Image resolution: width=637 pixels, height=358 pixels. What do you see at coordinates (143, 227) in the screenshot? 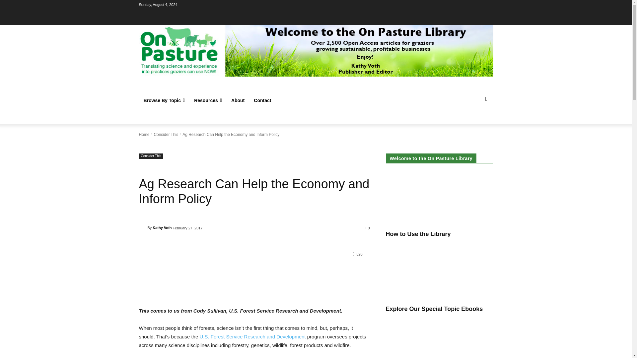
I see `Kathy Voth` at bounding box center [143, 227].